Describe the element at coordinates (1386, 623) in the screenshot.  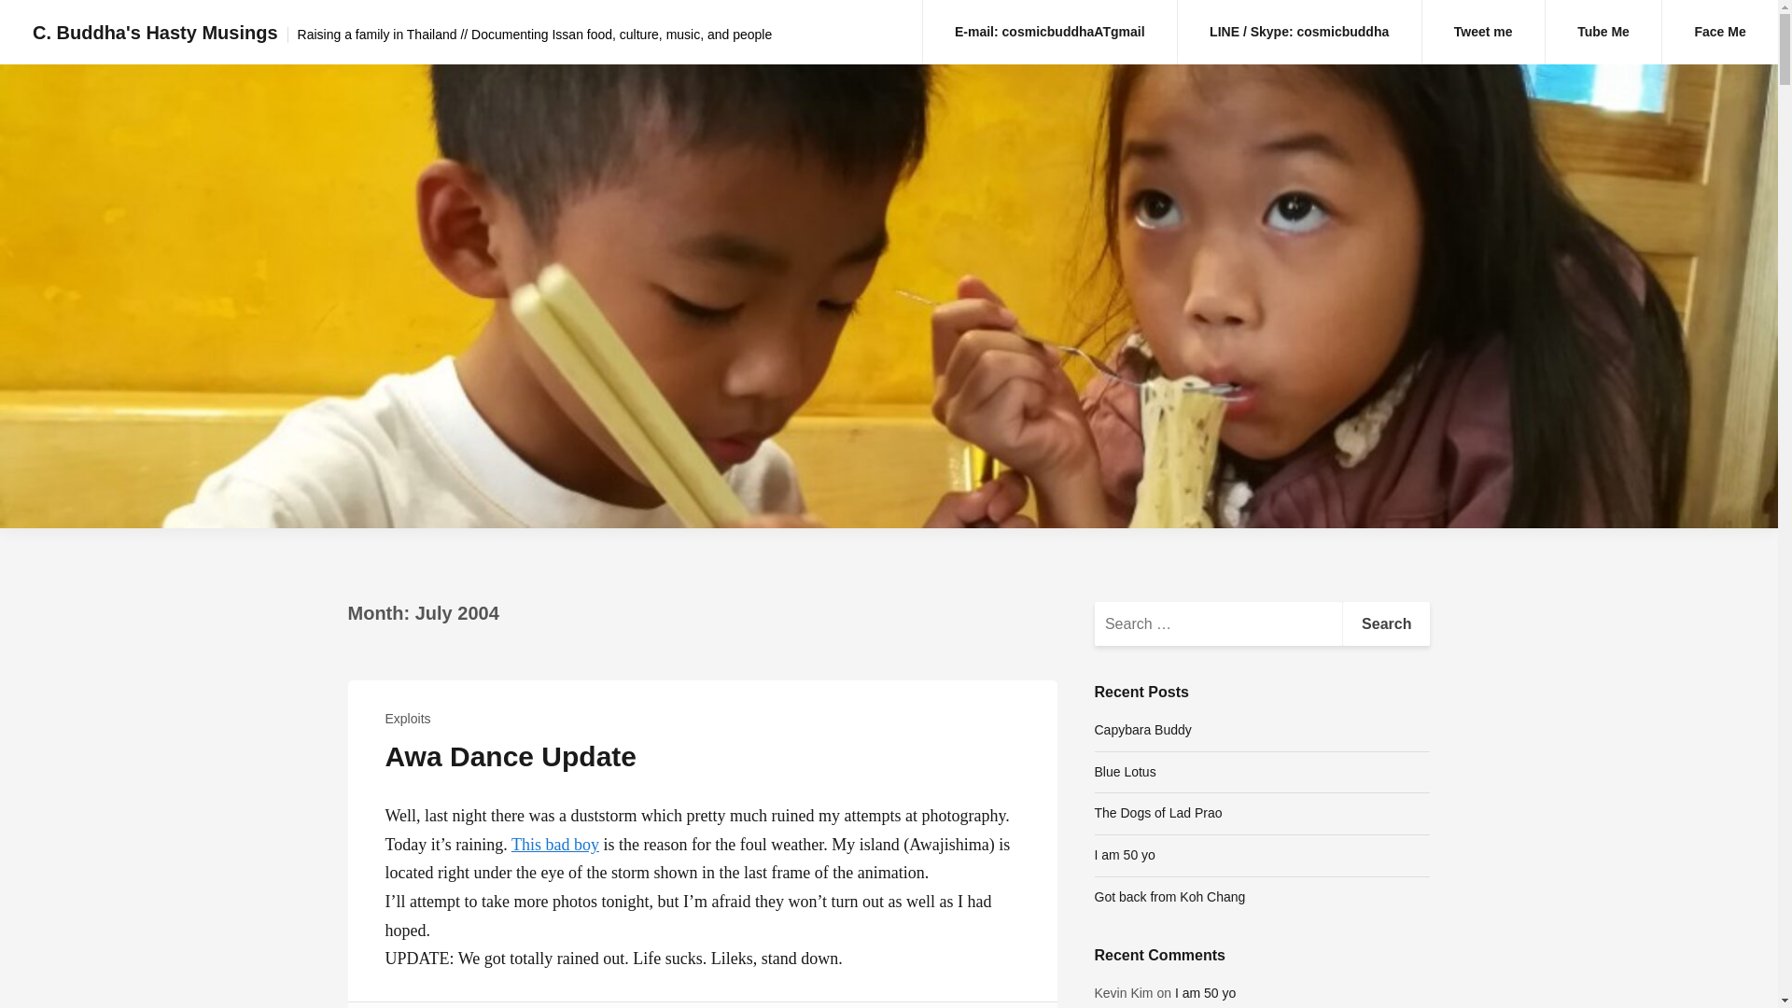
I see `Search` at that location.